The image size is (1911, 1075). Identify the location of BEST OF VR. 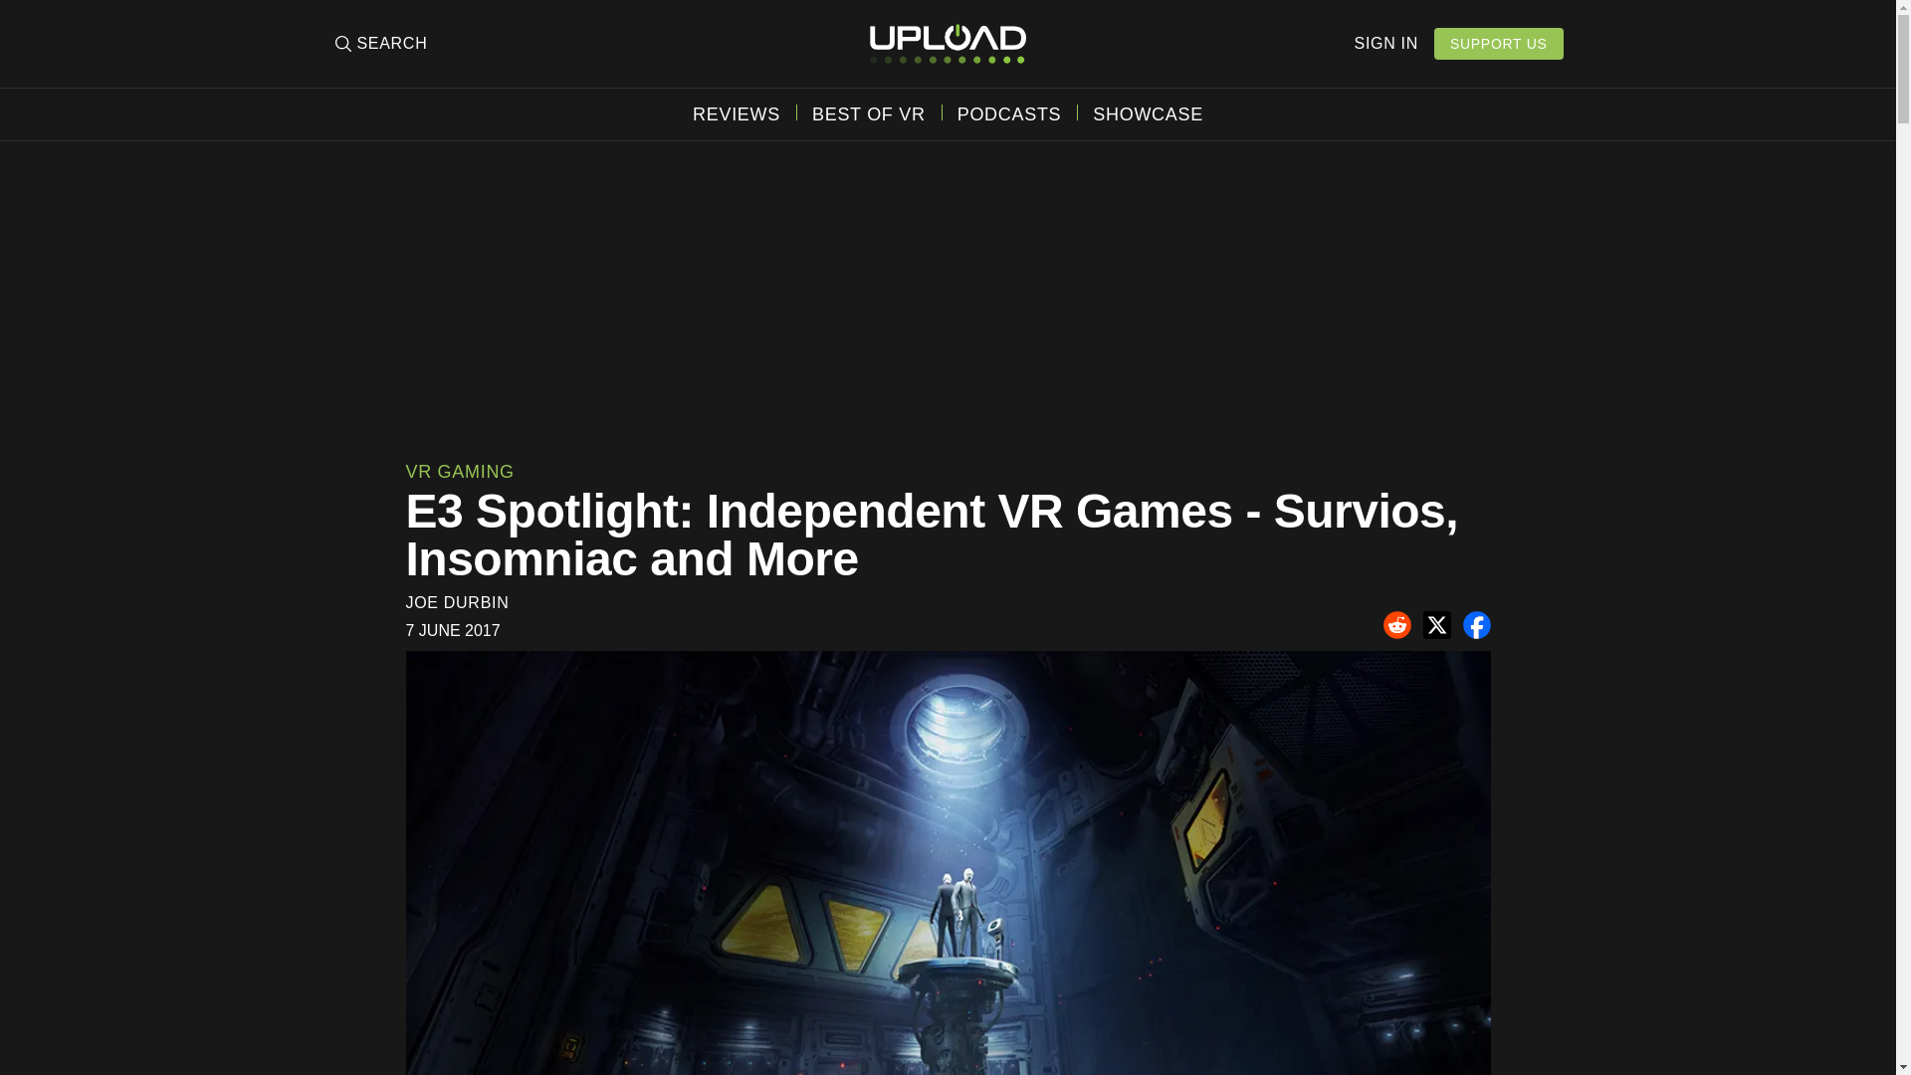
(868, 113).